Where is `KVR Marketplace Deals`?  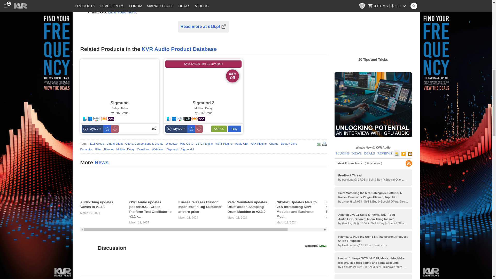 KVR Marketplace Deals is located at coordinates (36, 22).